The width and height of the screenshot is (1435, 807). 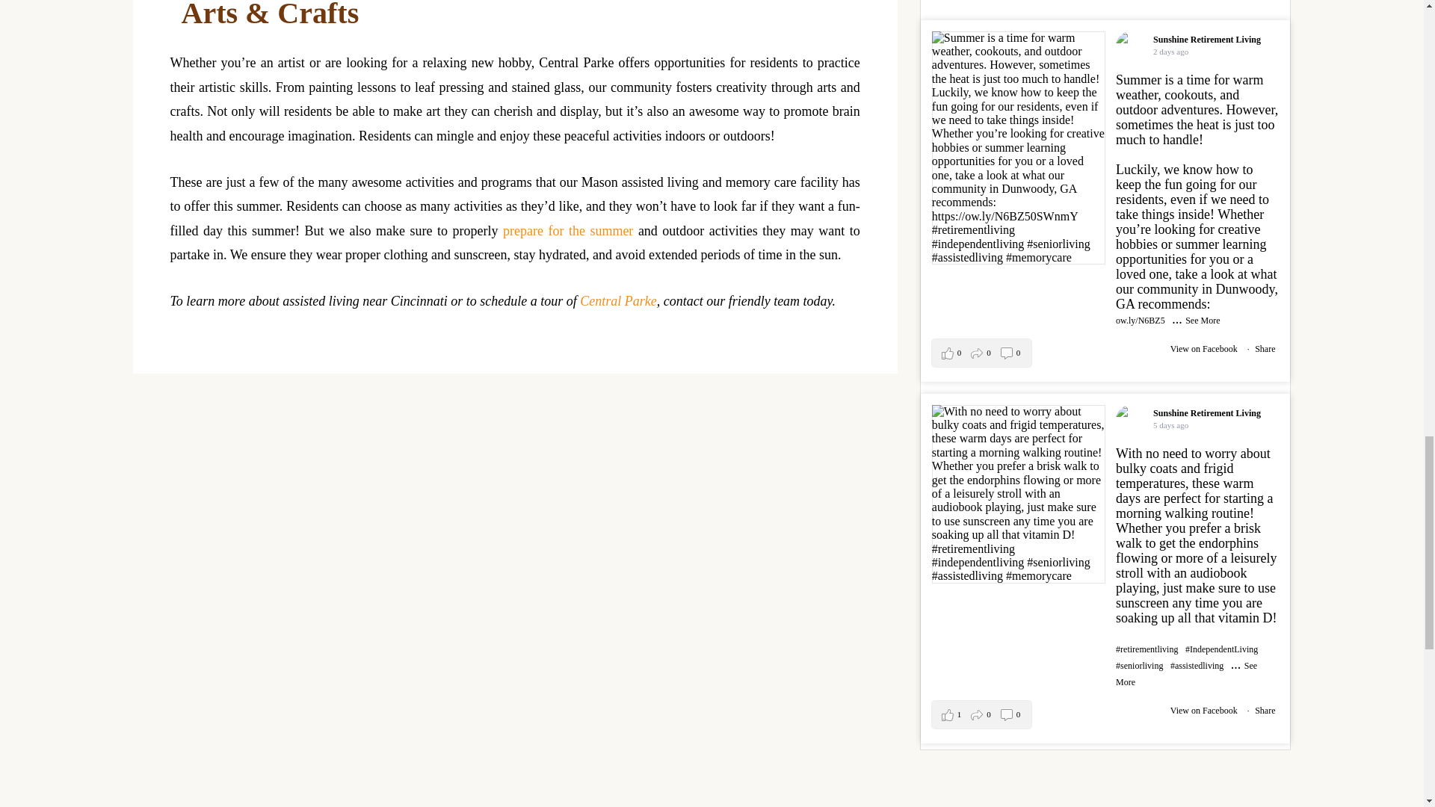 What do you see at coordinates (1265, 710) in the screenshot?
I see `Share` at bounding box center [1265, 710].